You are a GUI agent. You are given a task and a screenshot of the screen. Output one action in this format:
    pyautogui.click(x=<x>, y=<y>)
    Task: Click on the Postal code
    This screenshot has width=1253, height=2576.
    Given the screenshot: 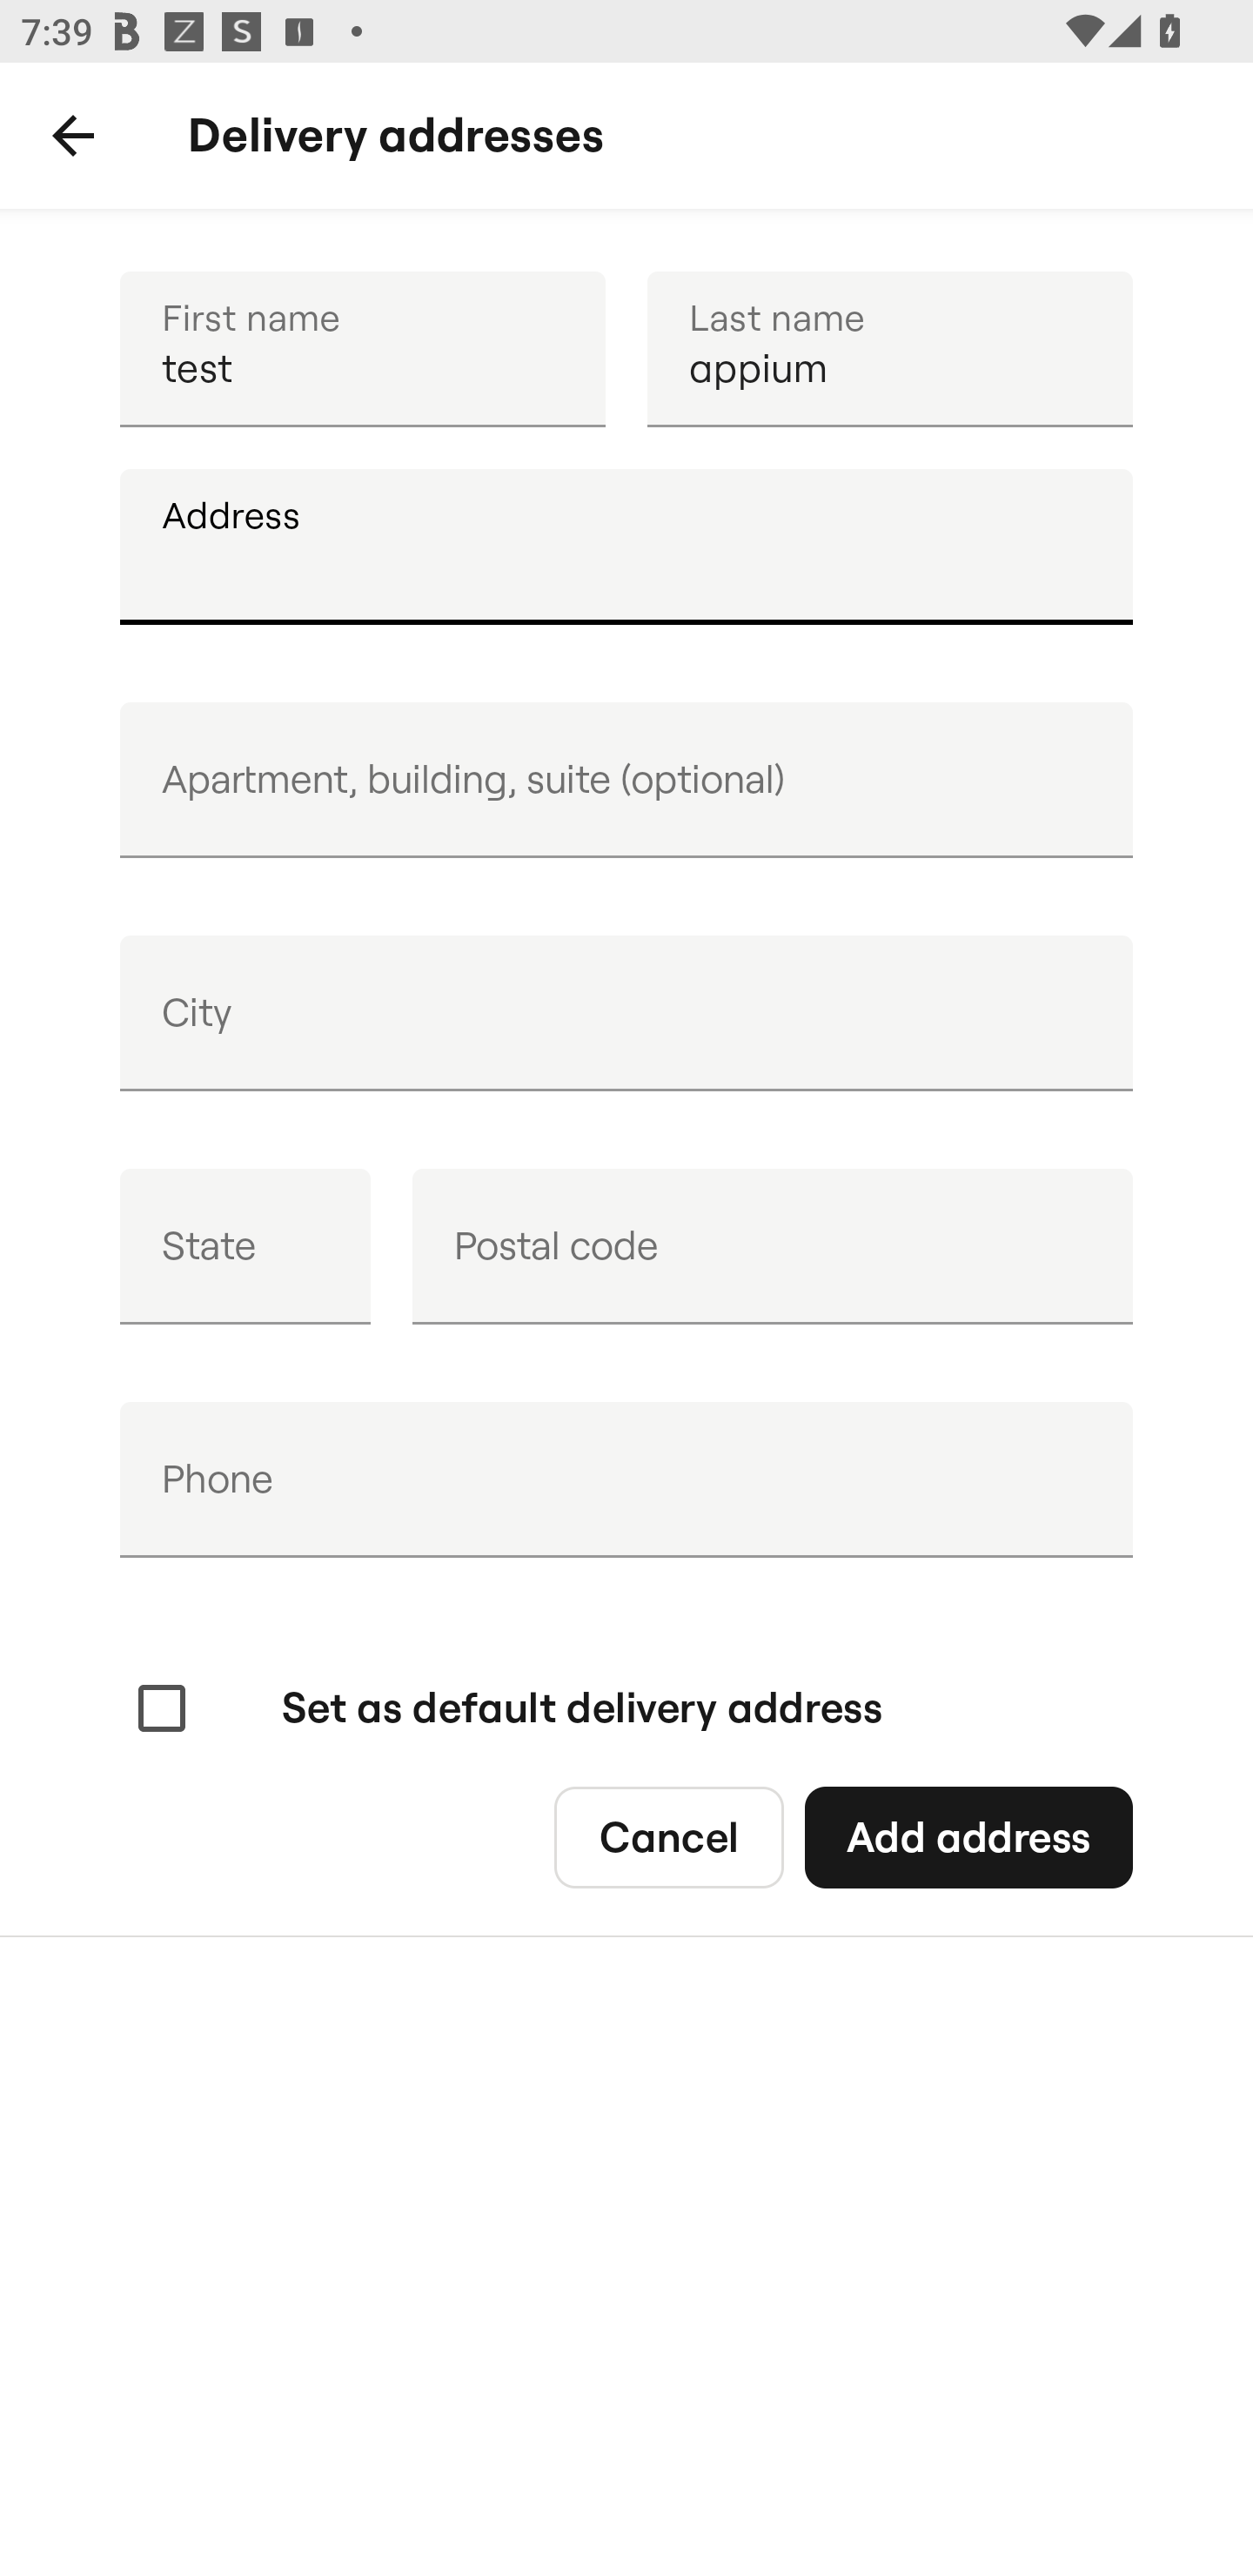 What is the action you would take?
    pyautogui.click(x=772, y=1246)
    